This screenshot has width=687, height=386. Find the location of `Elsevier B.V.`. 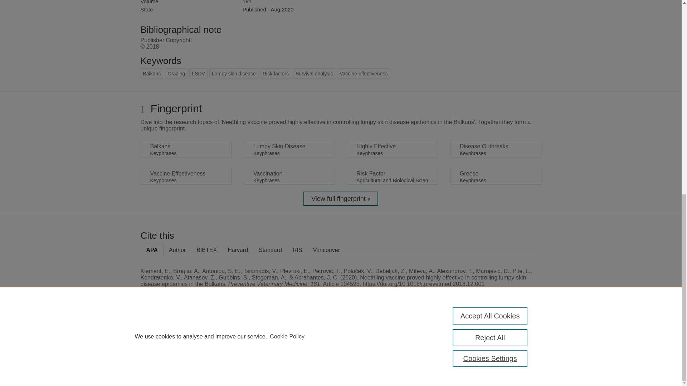

Elsevier B.V. is located at coordinates (239, 343).